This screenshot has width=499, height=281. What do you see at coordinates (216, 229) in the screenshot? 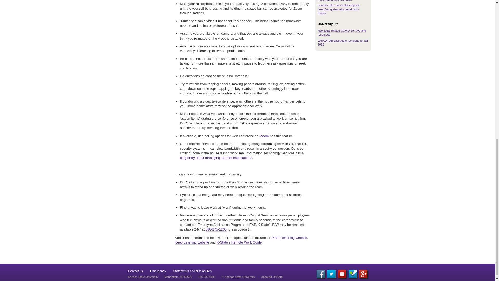
I see `888-275-1205` at bounding box center [216, 229].